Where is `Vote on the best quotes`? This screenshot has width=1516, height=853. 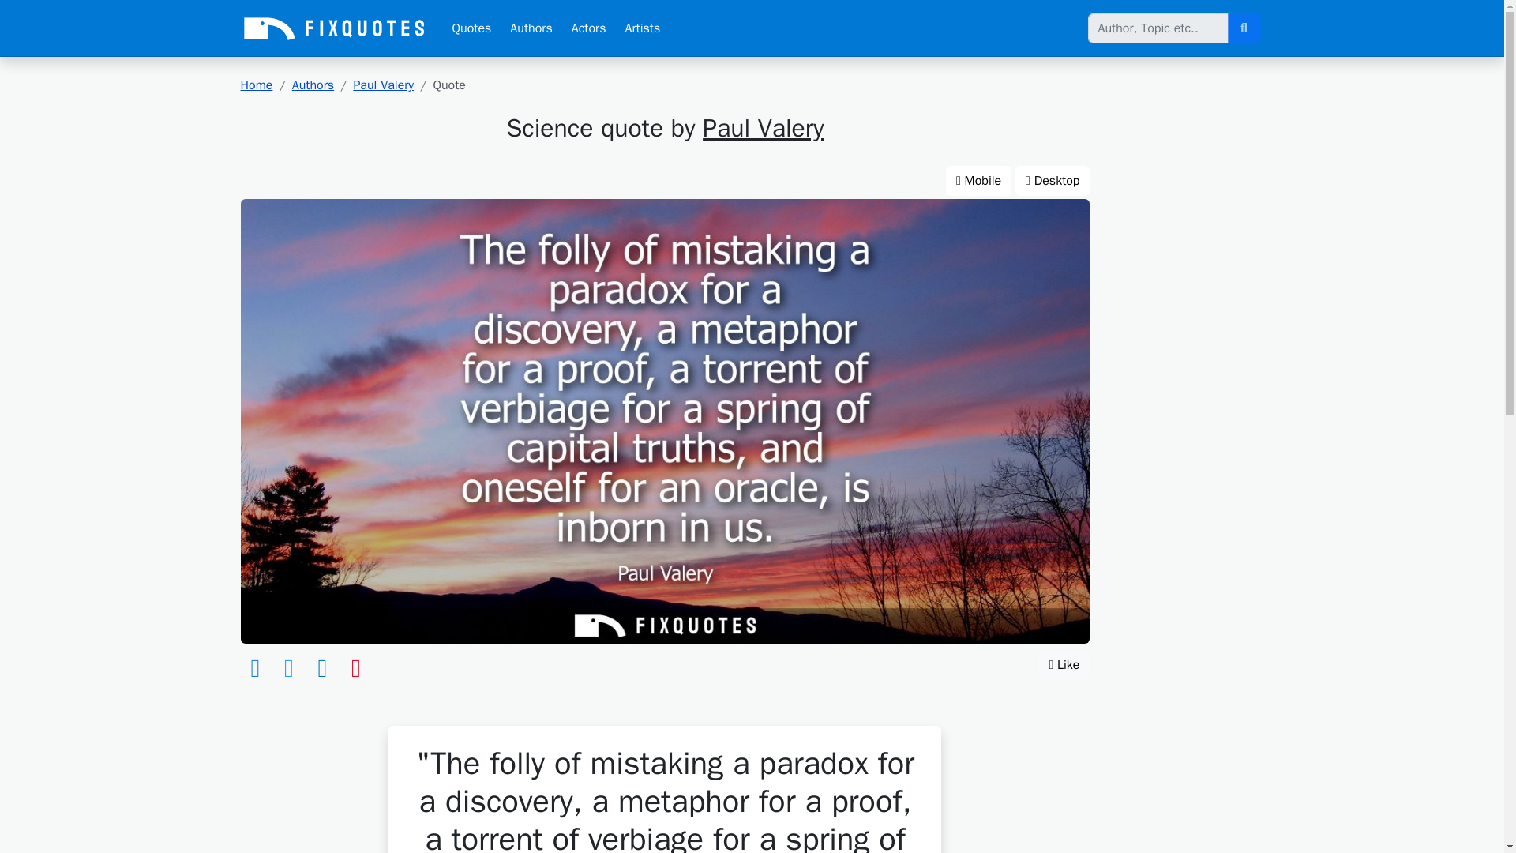
Vote on the best quotes is located at coordinates (1064, 664).